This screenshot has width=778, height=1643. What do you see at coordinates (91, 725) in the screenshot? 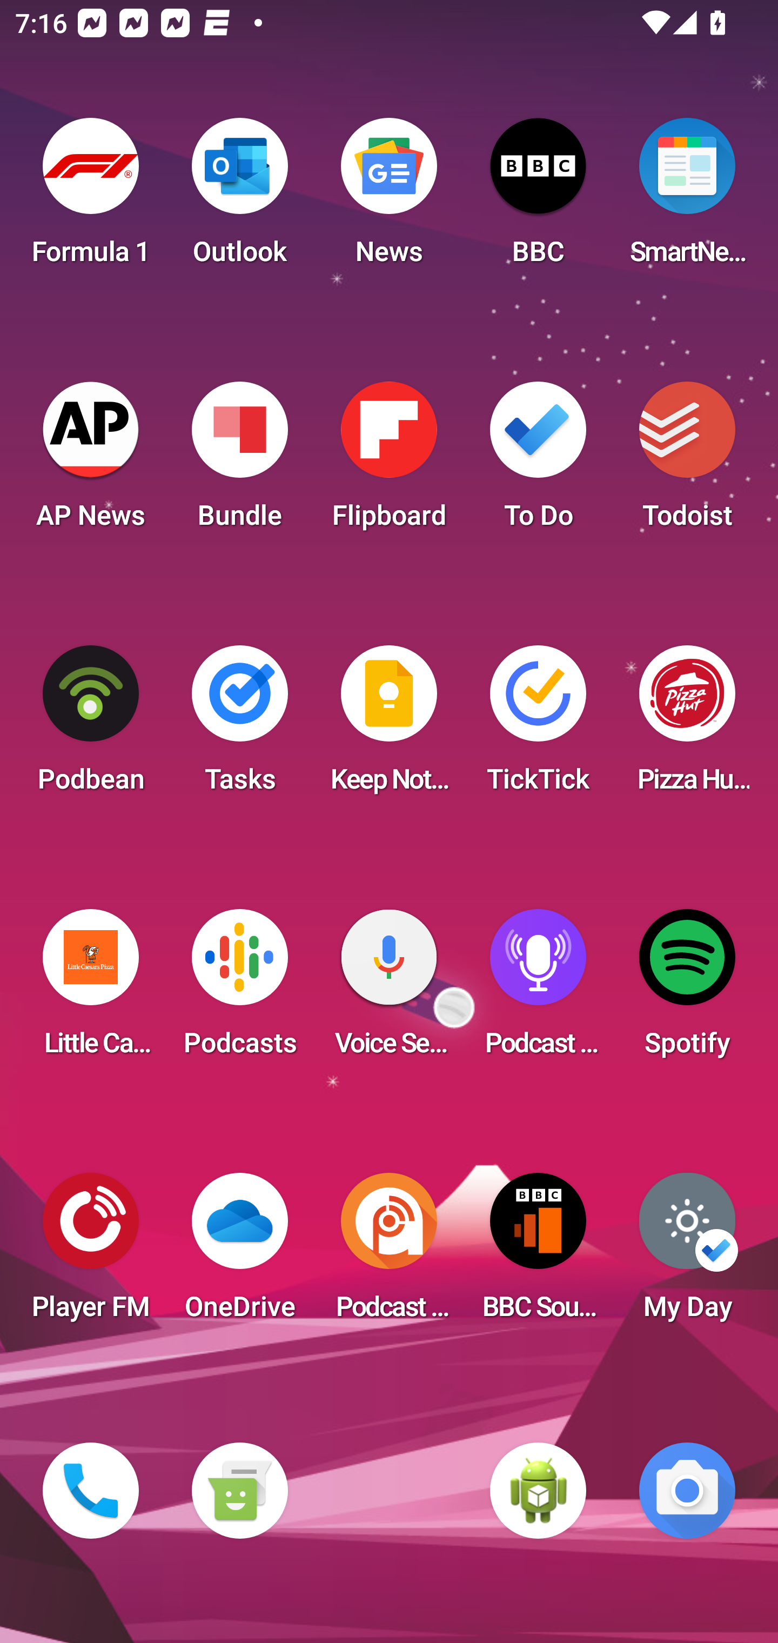
I see `Podbean` at bounding box center [91, 725].